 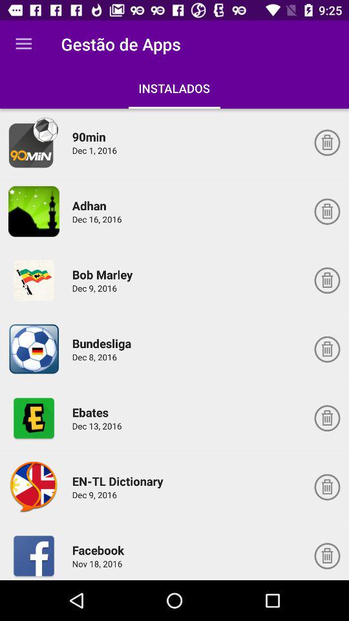 I want to click on select the bob marley icon, so click(x=105, y=274).